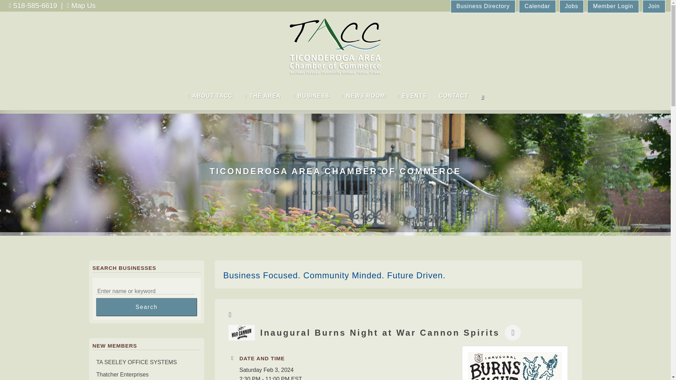  I want to click on Business Directory, so click(480, 6).